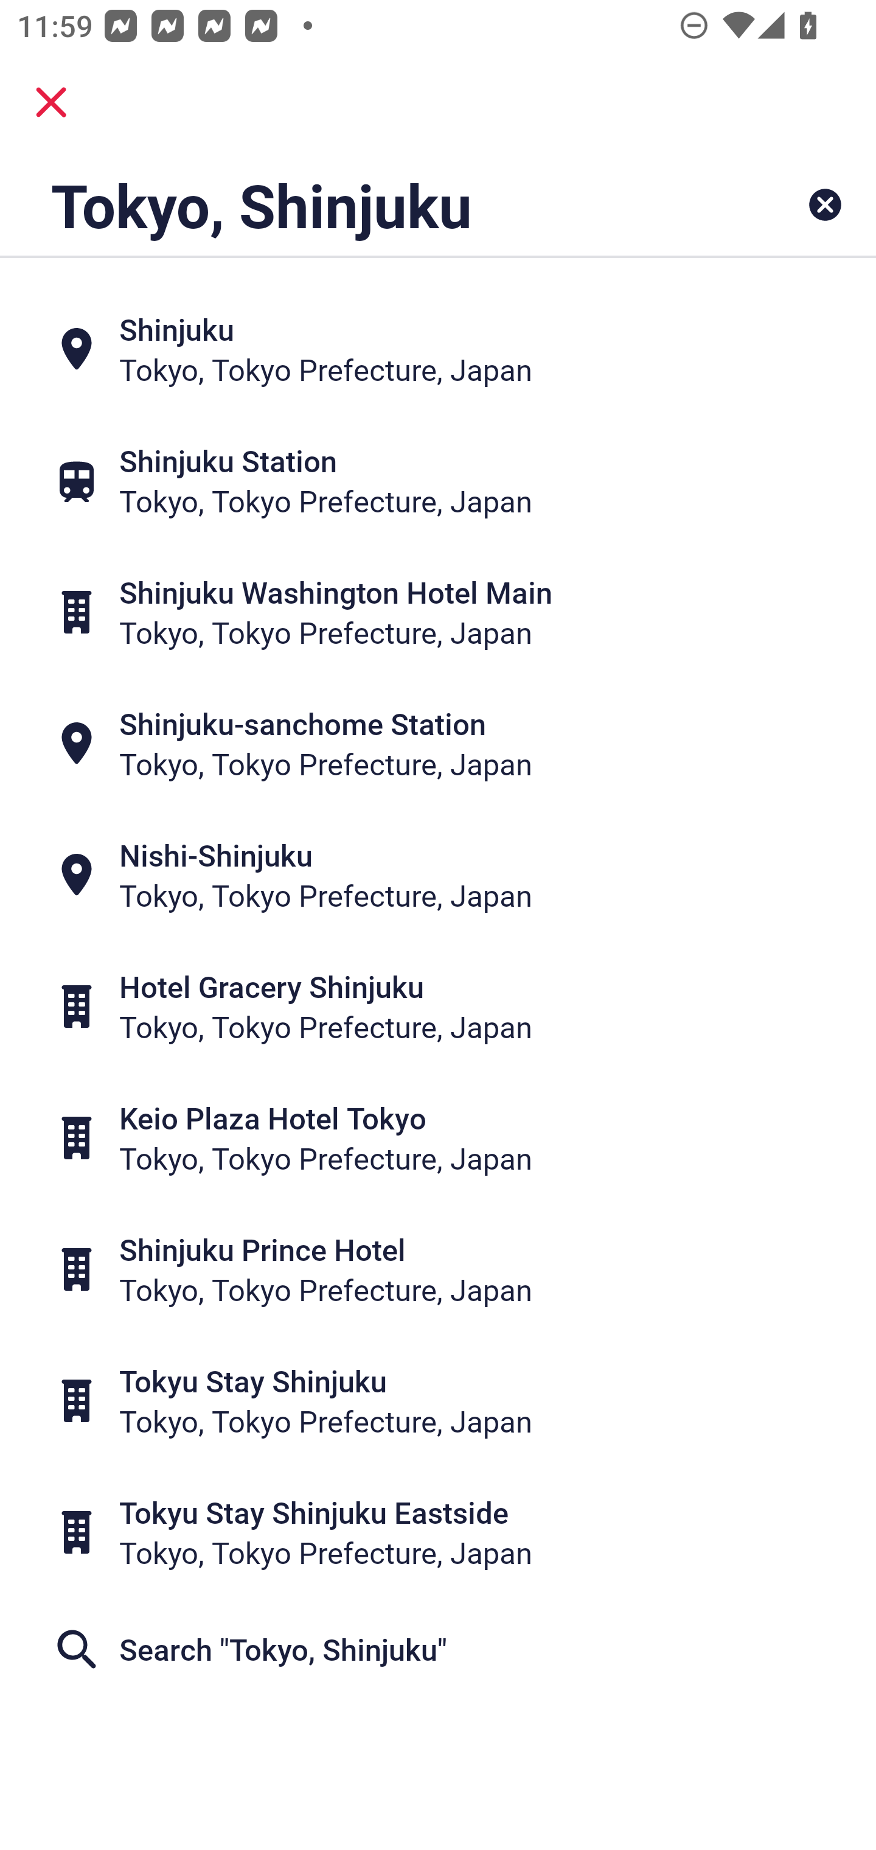 This screenshot has height=1850, width=876. I want to click on close., so click(51, 102).